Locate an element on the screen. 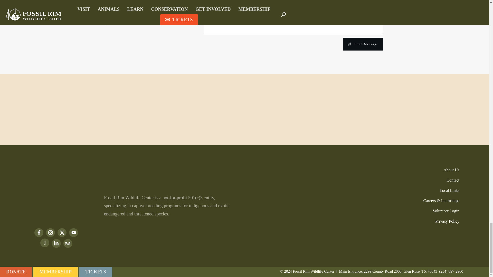 The height and width of the screenshot is (277, 493). words-only is located at coordinates (56, 217).